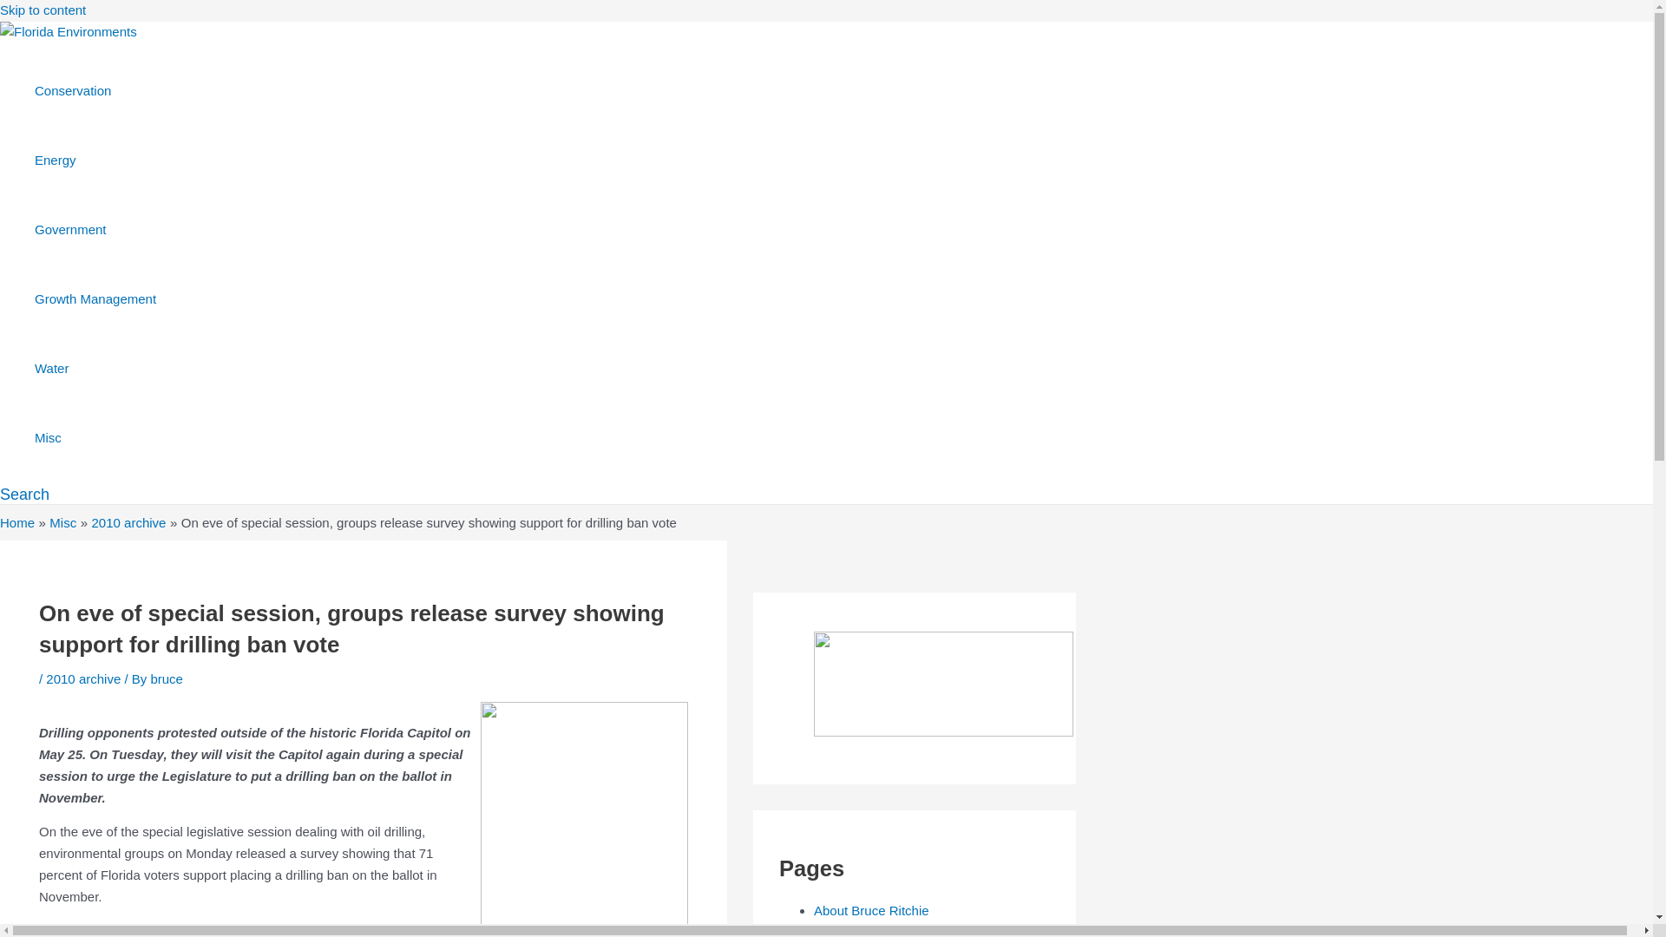  Describe the element at coordinates (167, 678) in the screenshot. I see `View all posts by bruce` at that location.